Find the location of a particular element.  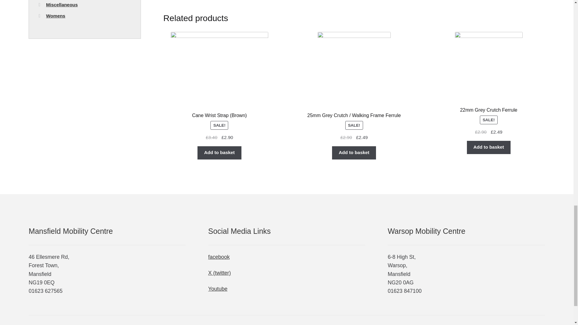

Add to basket is located at coordinates (219, 153).